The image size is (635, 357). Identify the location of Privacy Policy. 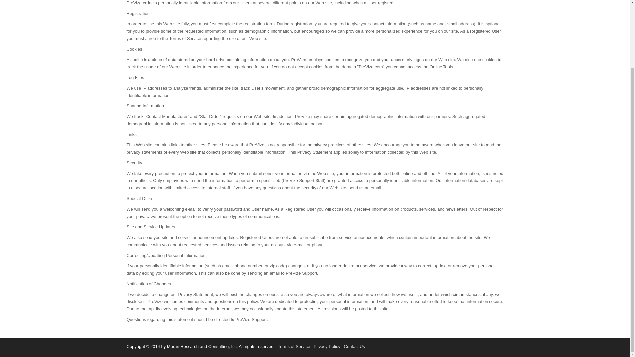
(327, 346).